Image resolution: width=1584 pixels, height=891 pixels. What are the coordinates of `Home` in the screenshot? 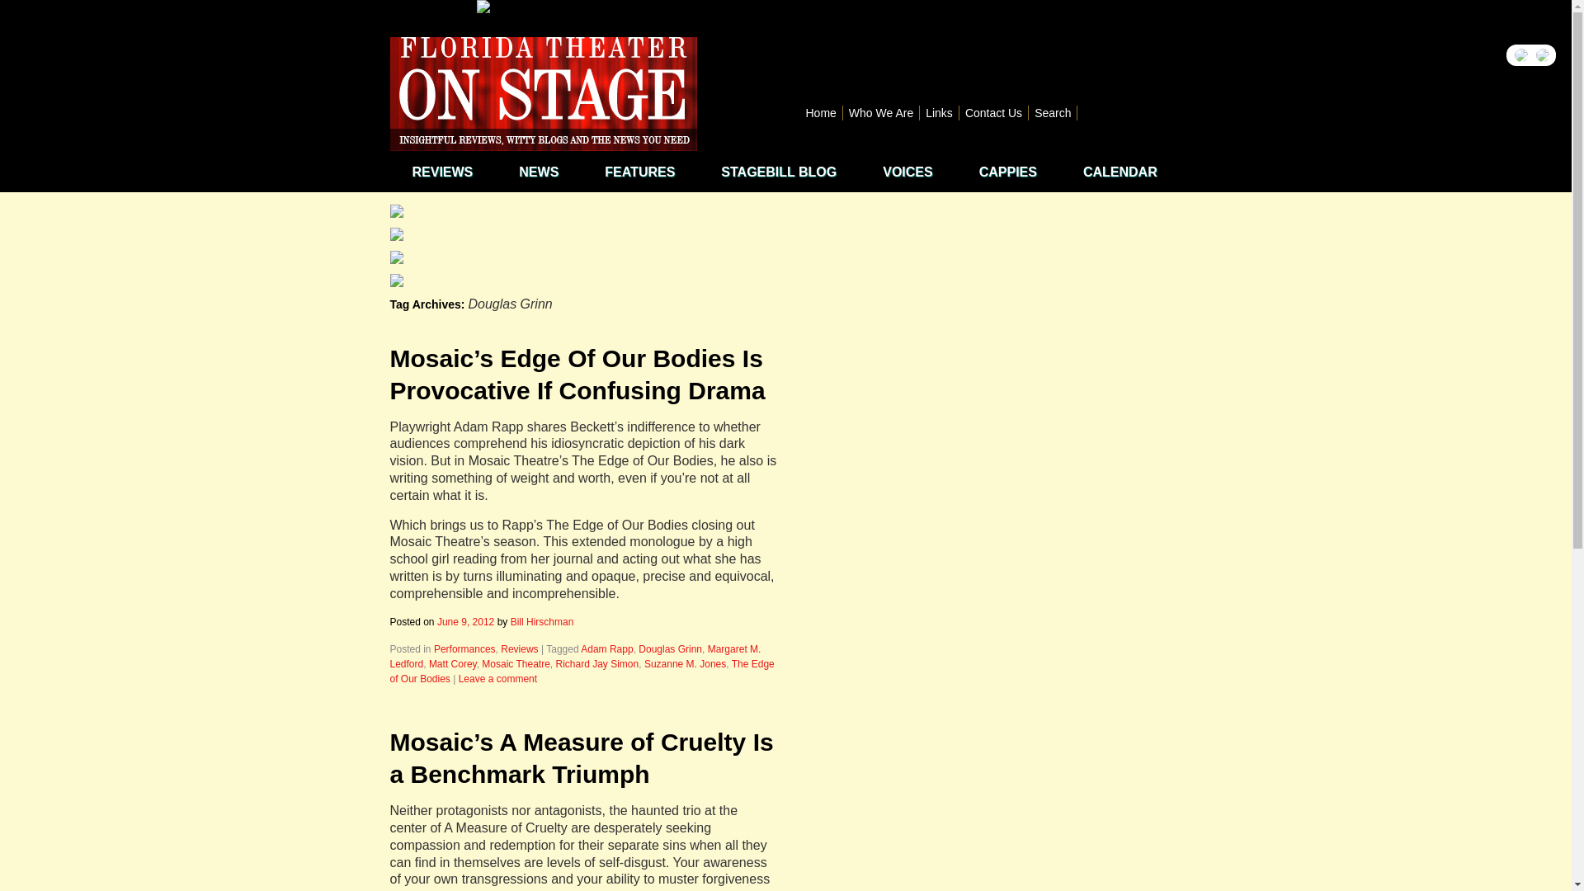 It's located at (821, 112).